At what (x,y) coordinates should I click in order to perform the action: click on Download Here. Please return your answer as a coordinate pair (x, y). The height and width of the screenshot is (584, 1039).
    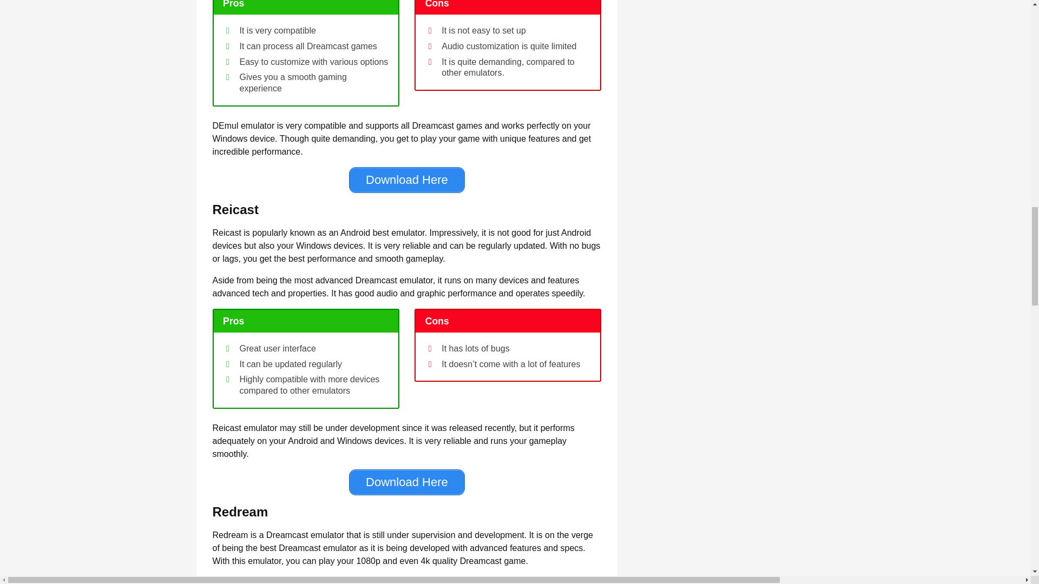
    Looking at the image, I should click on (407, 180).